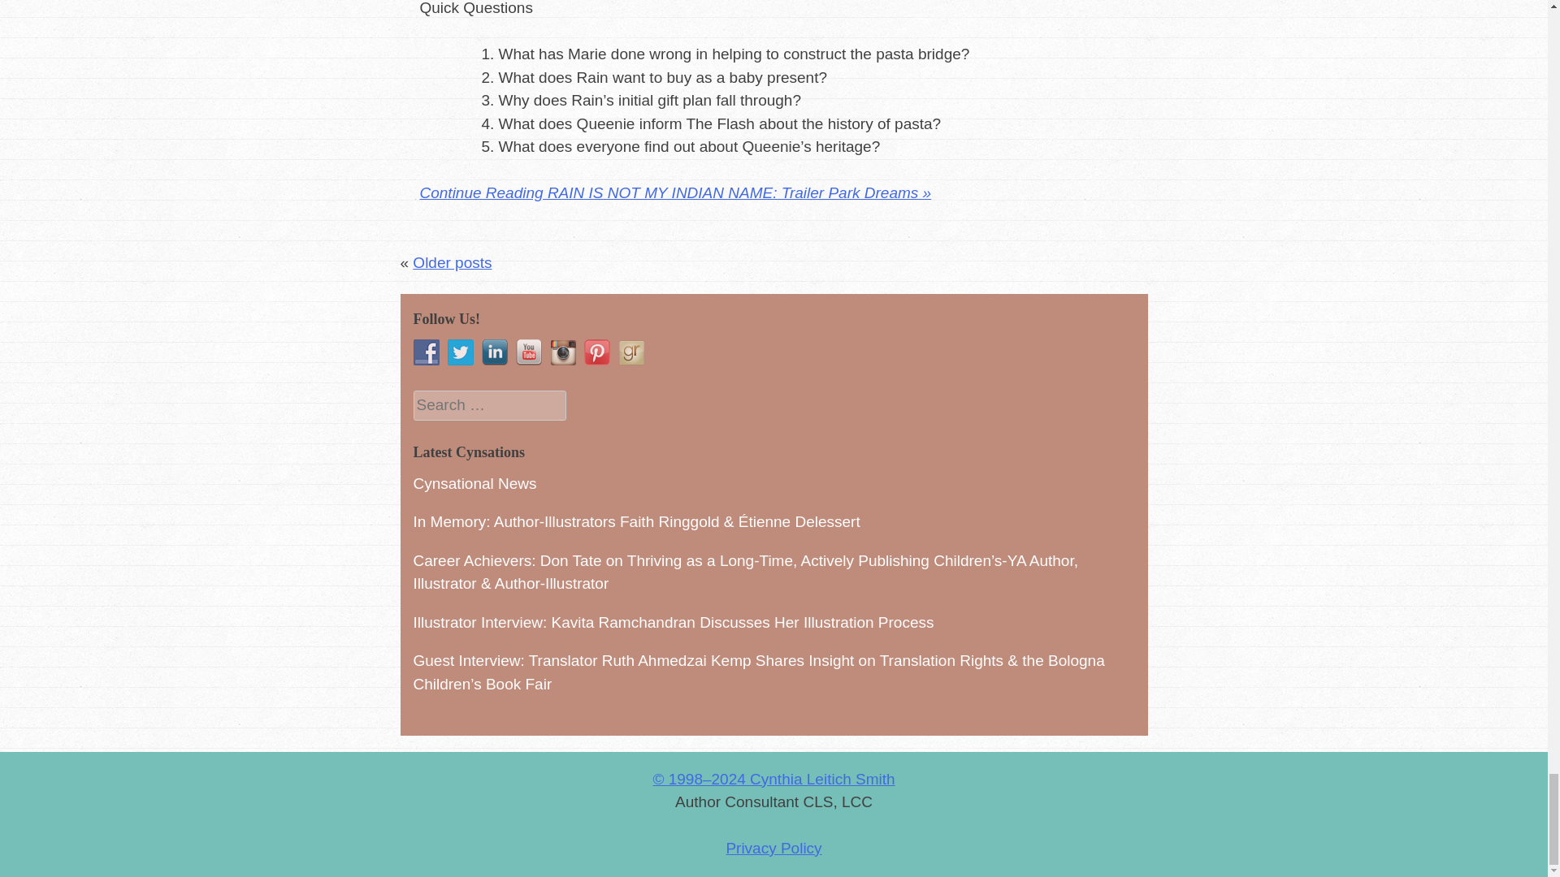  What do you see at coordinates (426, 352) in the screenshot?
I see `Follow Us on Facebook` at bounding box center [426, 352].